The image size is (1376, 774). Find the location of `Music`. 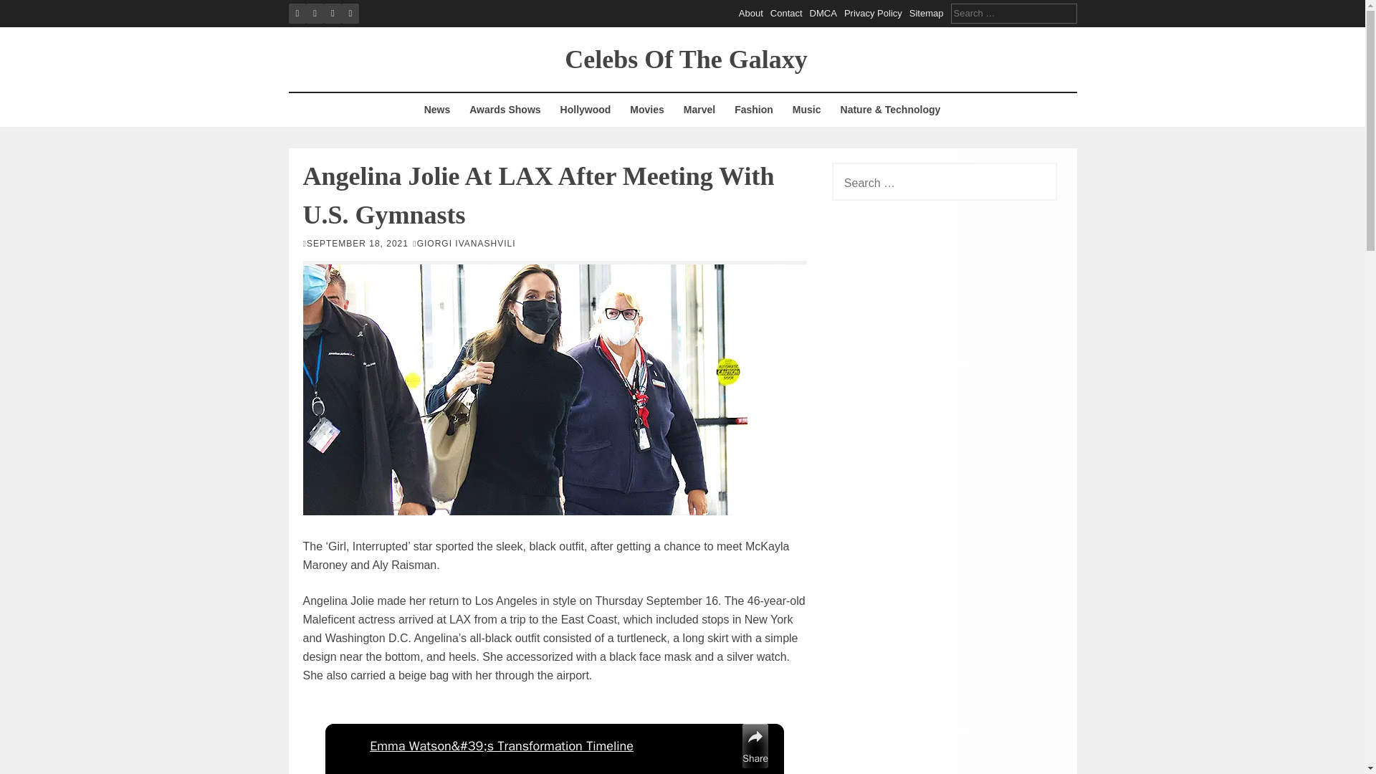

Music is located at coordinates (807, 110).